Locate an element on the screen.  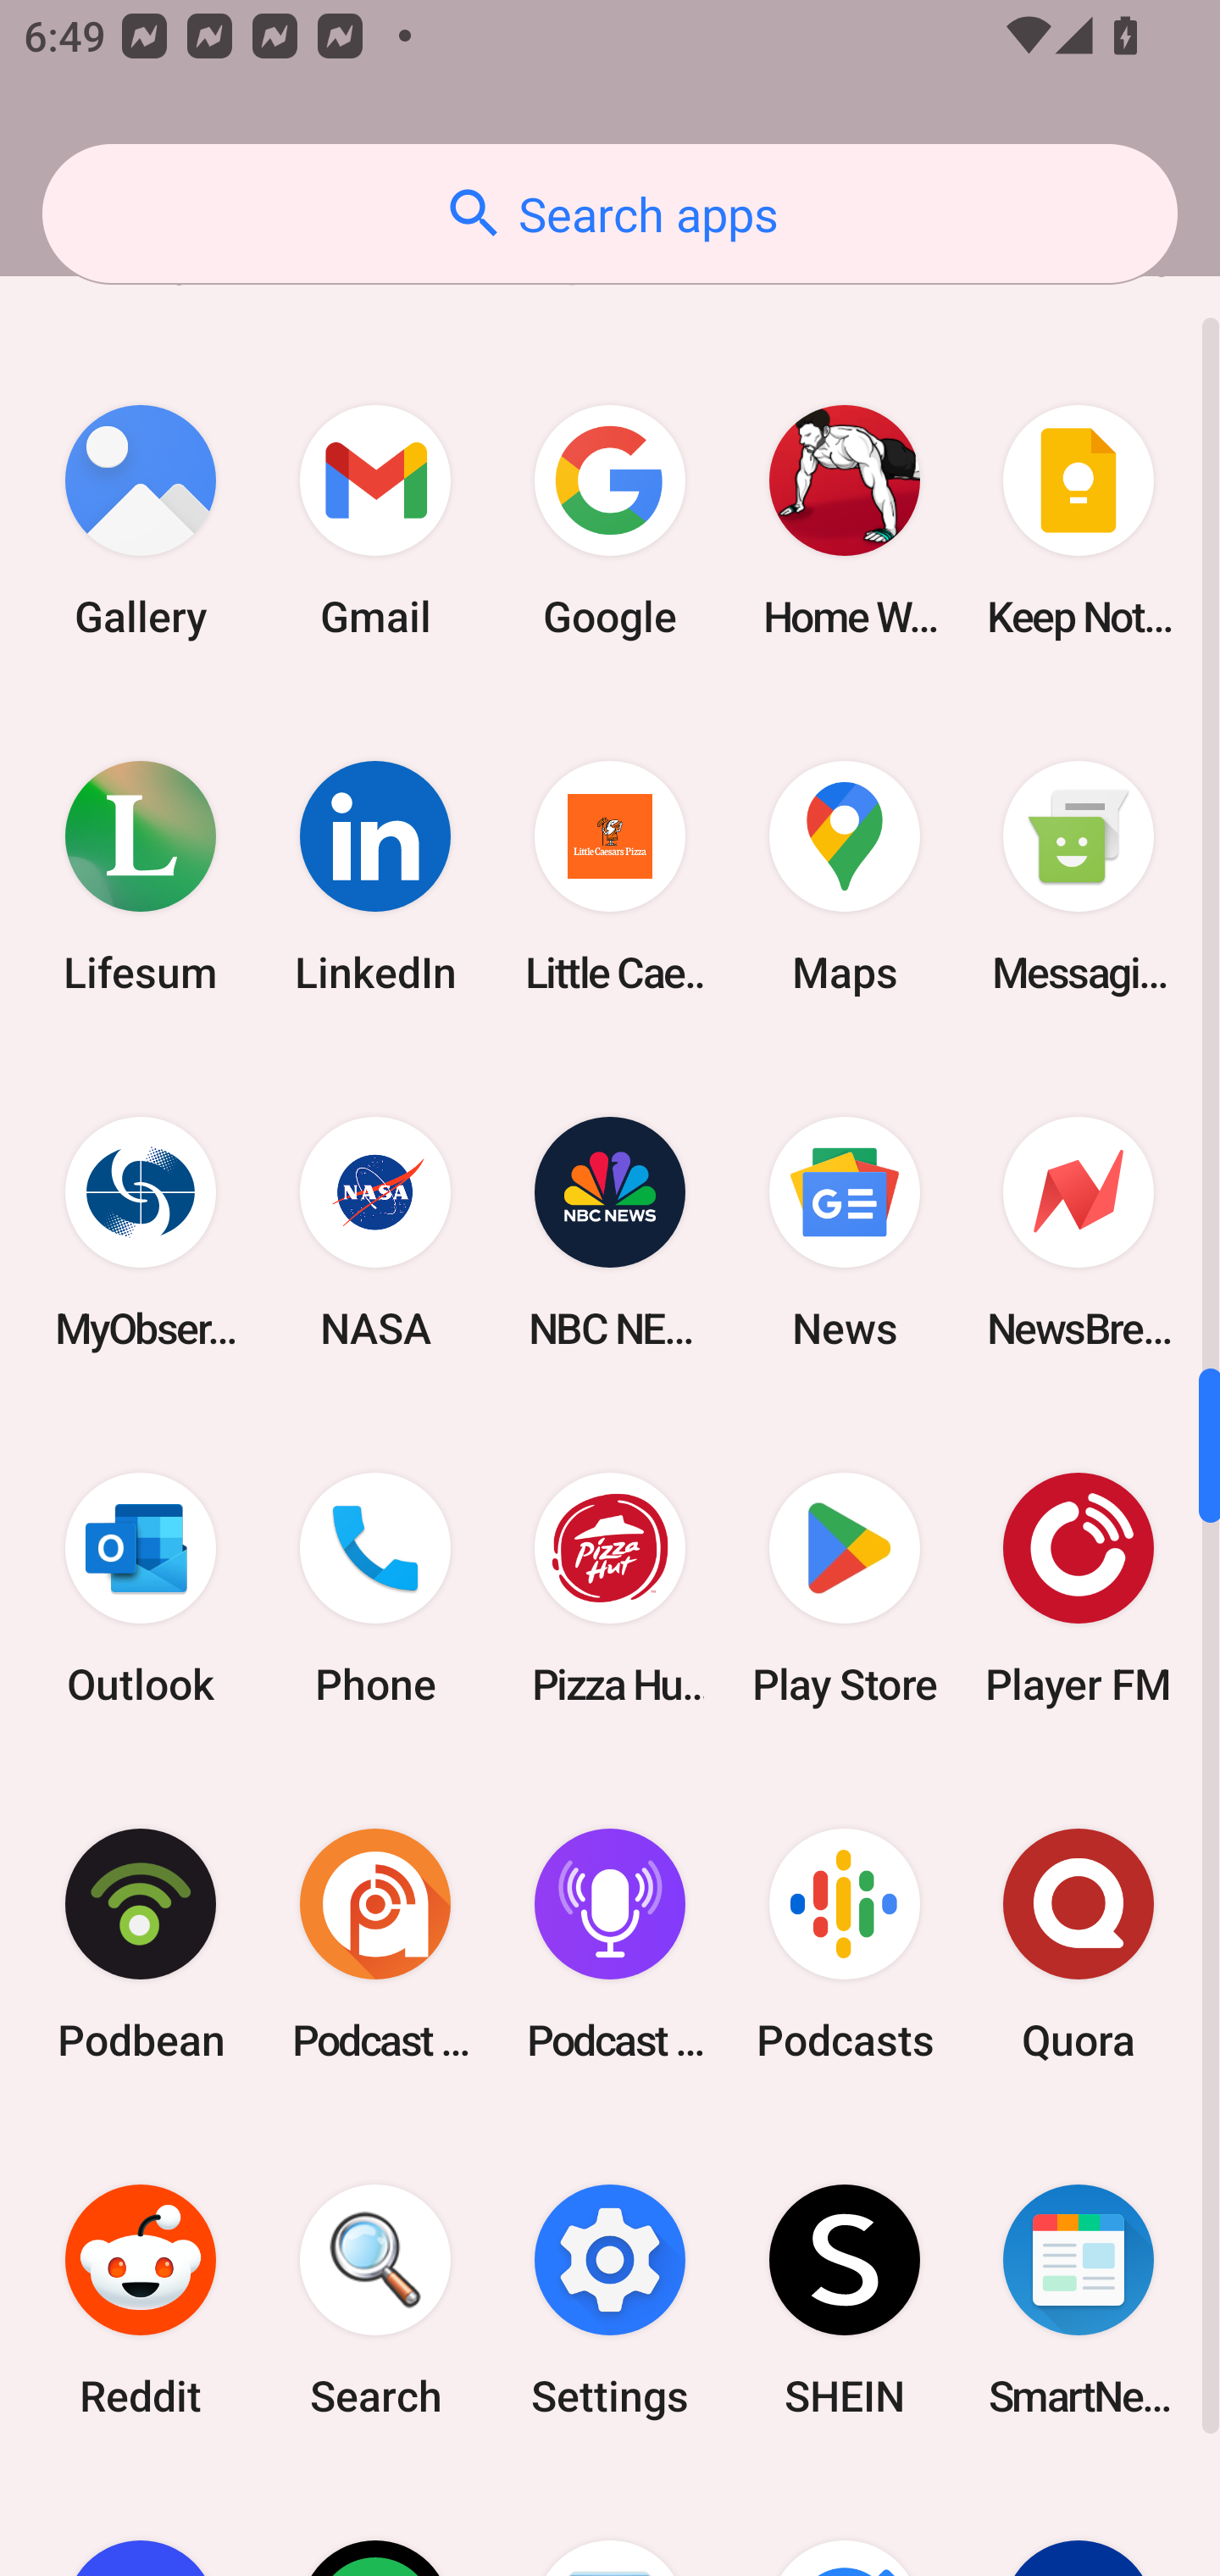
Quora is located at coordinates (1079, 1944).